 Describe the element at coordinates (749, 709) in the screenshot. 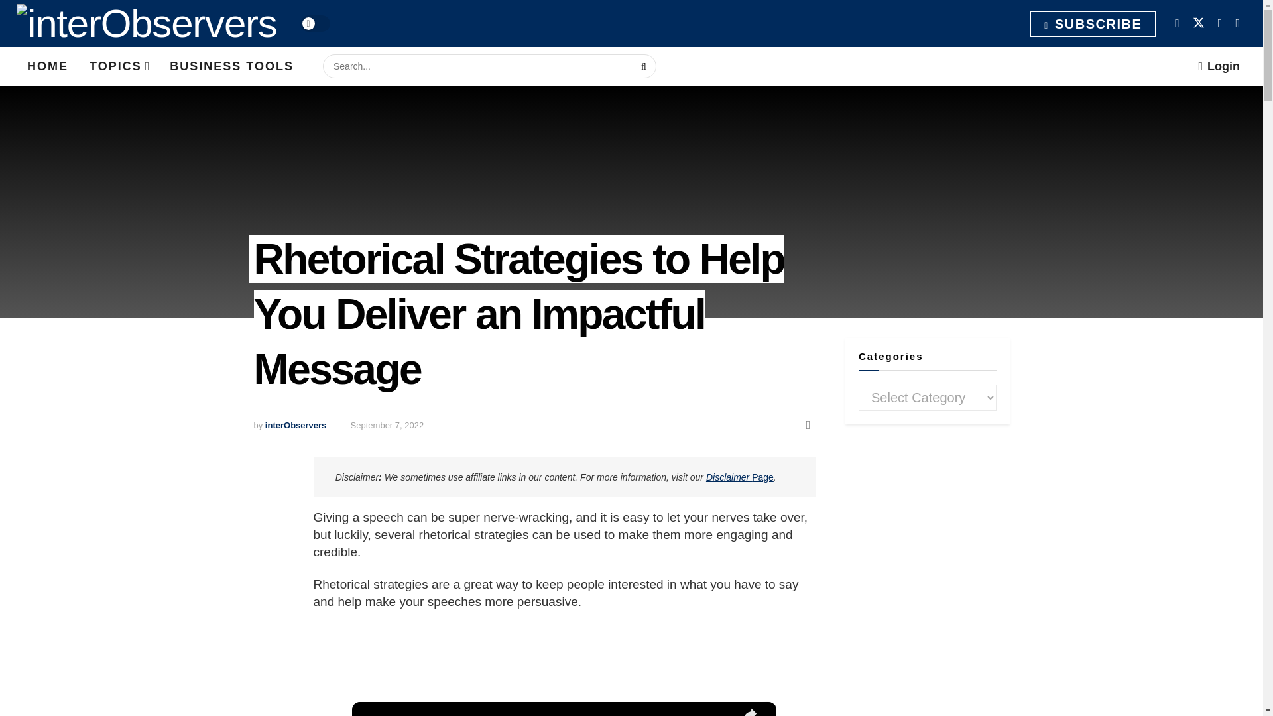

I see `share` at that location.